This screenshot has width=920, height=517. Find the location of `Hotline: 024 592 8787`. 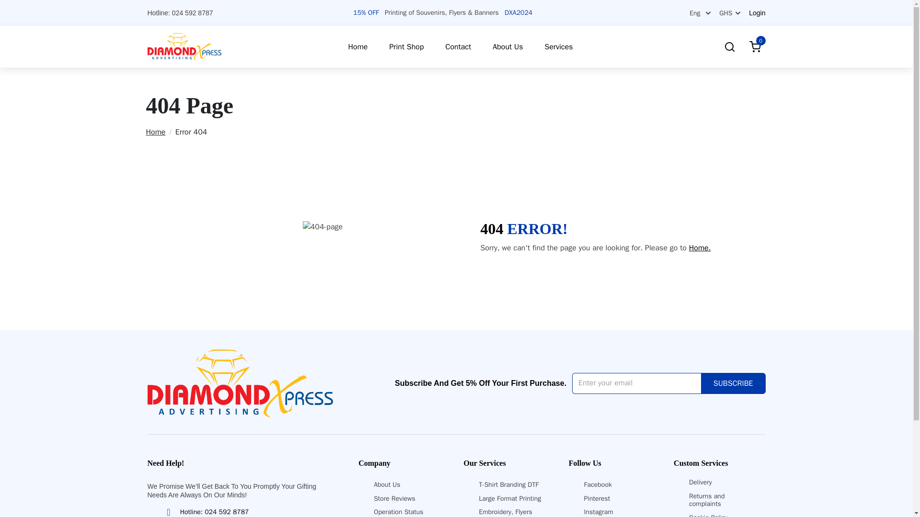

Hotline: 024 592 8787 is located at coordinates (206, 511).